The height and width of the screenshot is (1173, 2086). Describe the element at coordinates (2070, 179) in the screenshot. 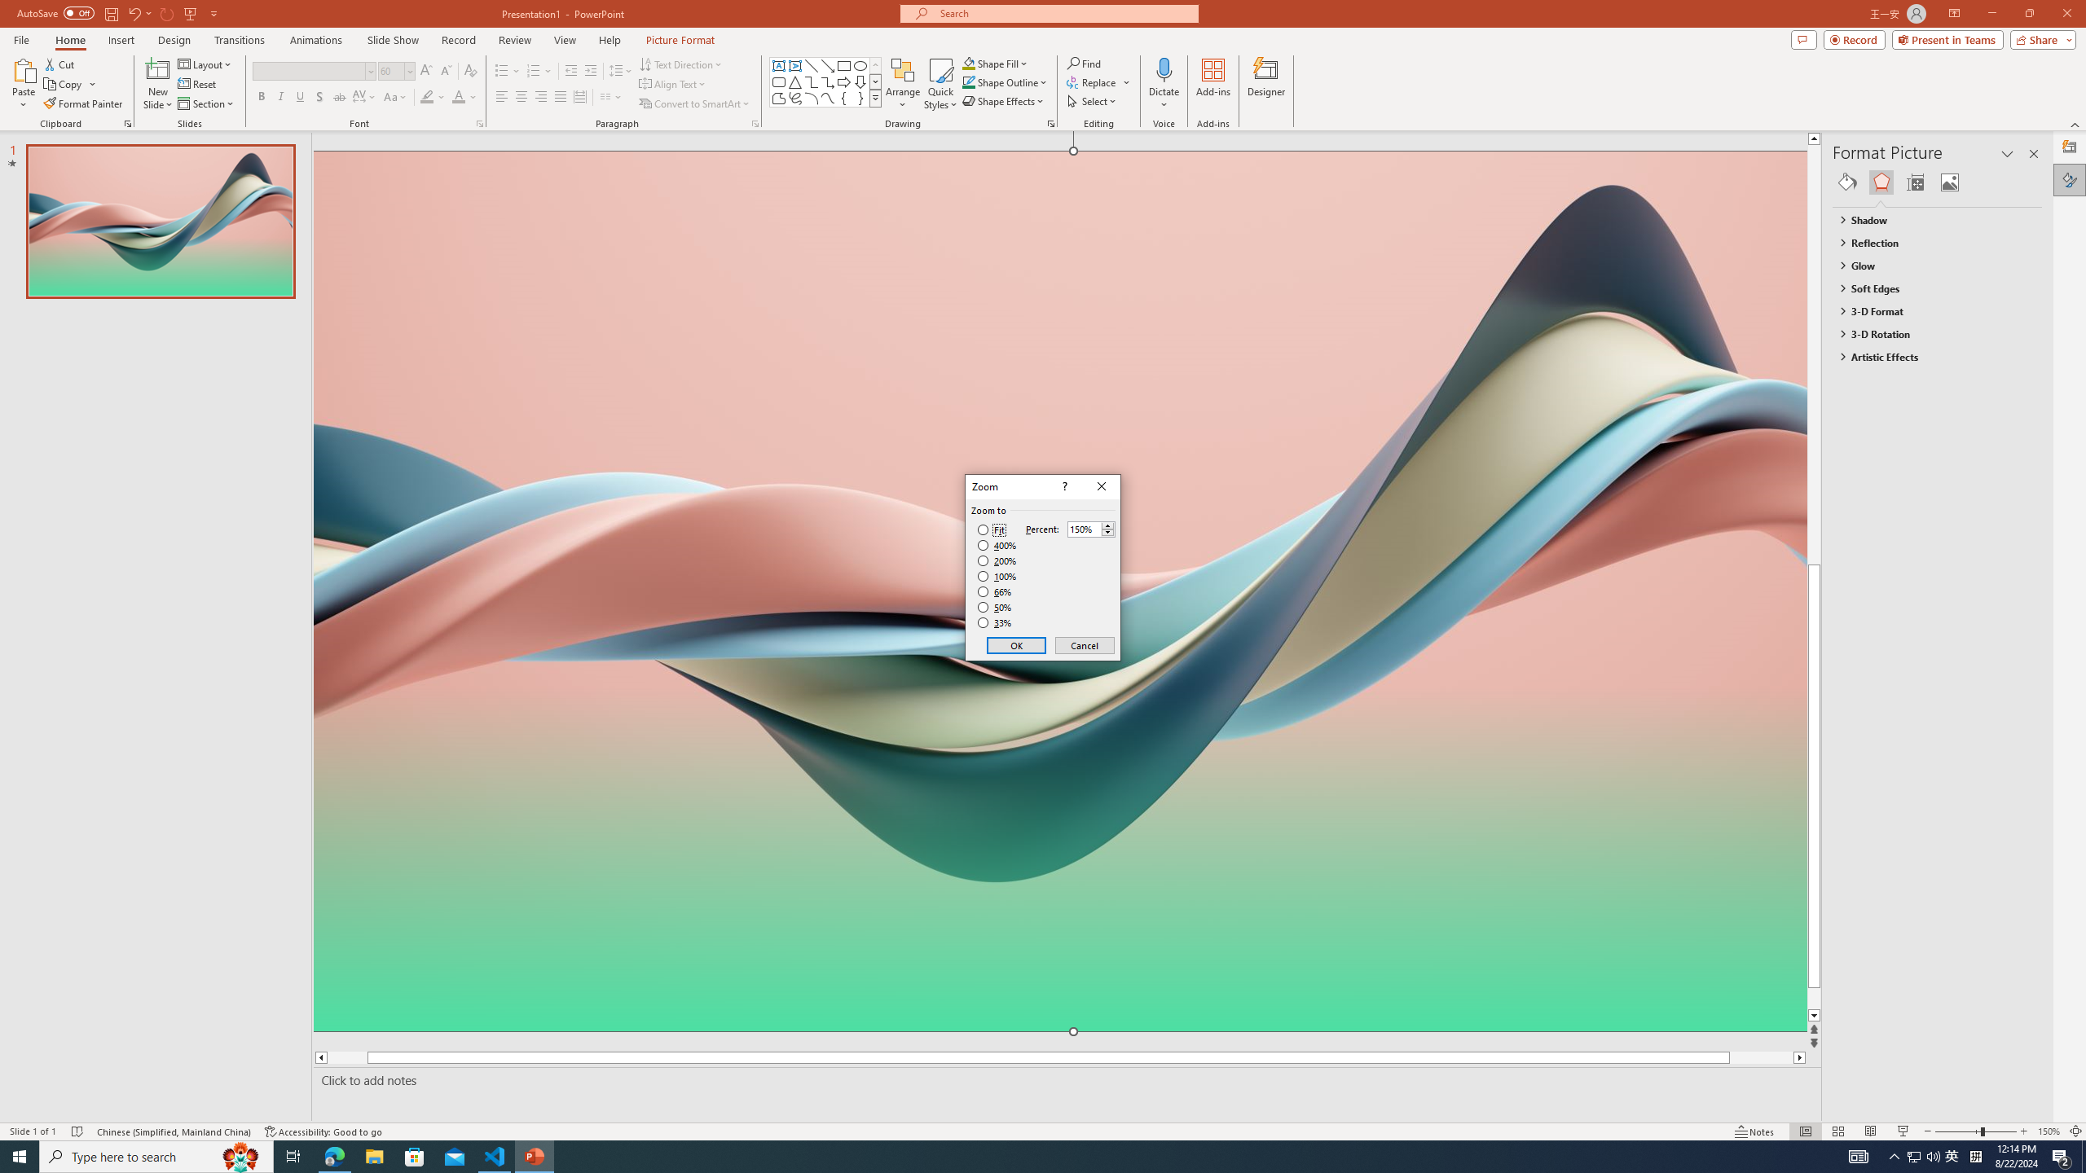

I see `Format Picture` at that location.